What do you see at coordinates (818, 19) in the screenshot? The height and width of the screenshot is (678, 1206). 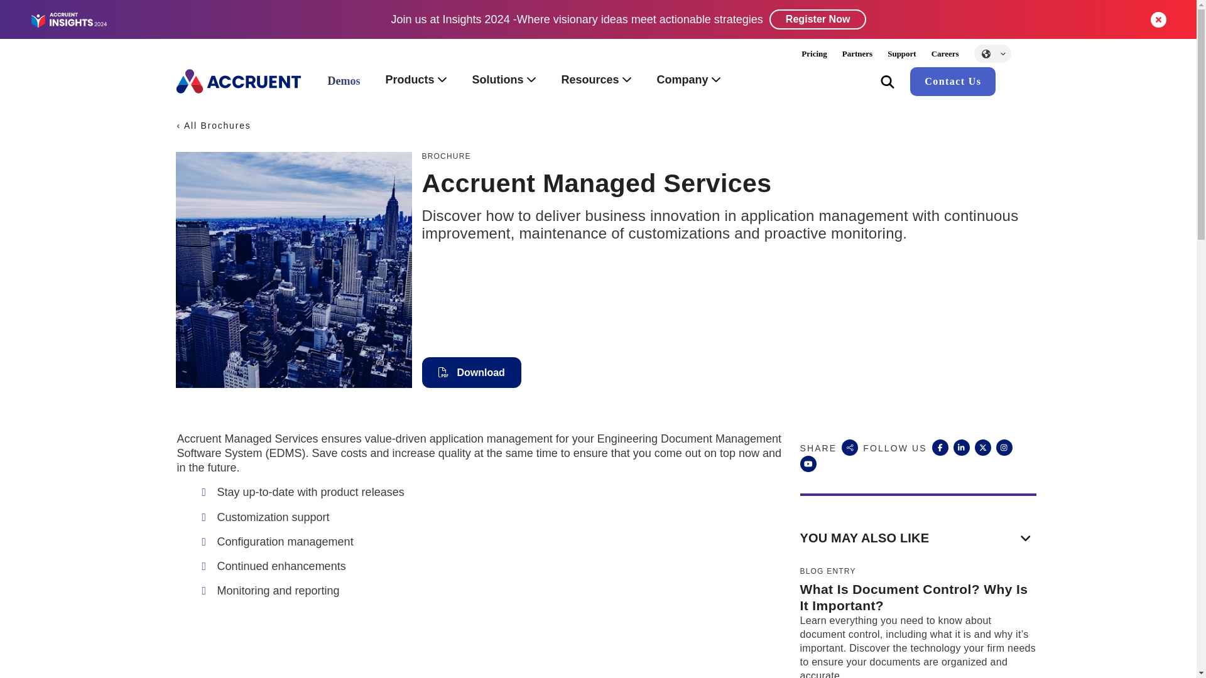 I see `Register Now` at bounding box center [818, 19].